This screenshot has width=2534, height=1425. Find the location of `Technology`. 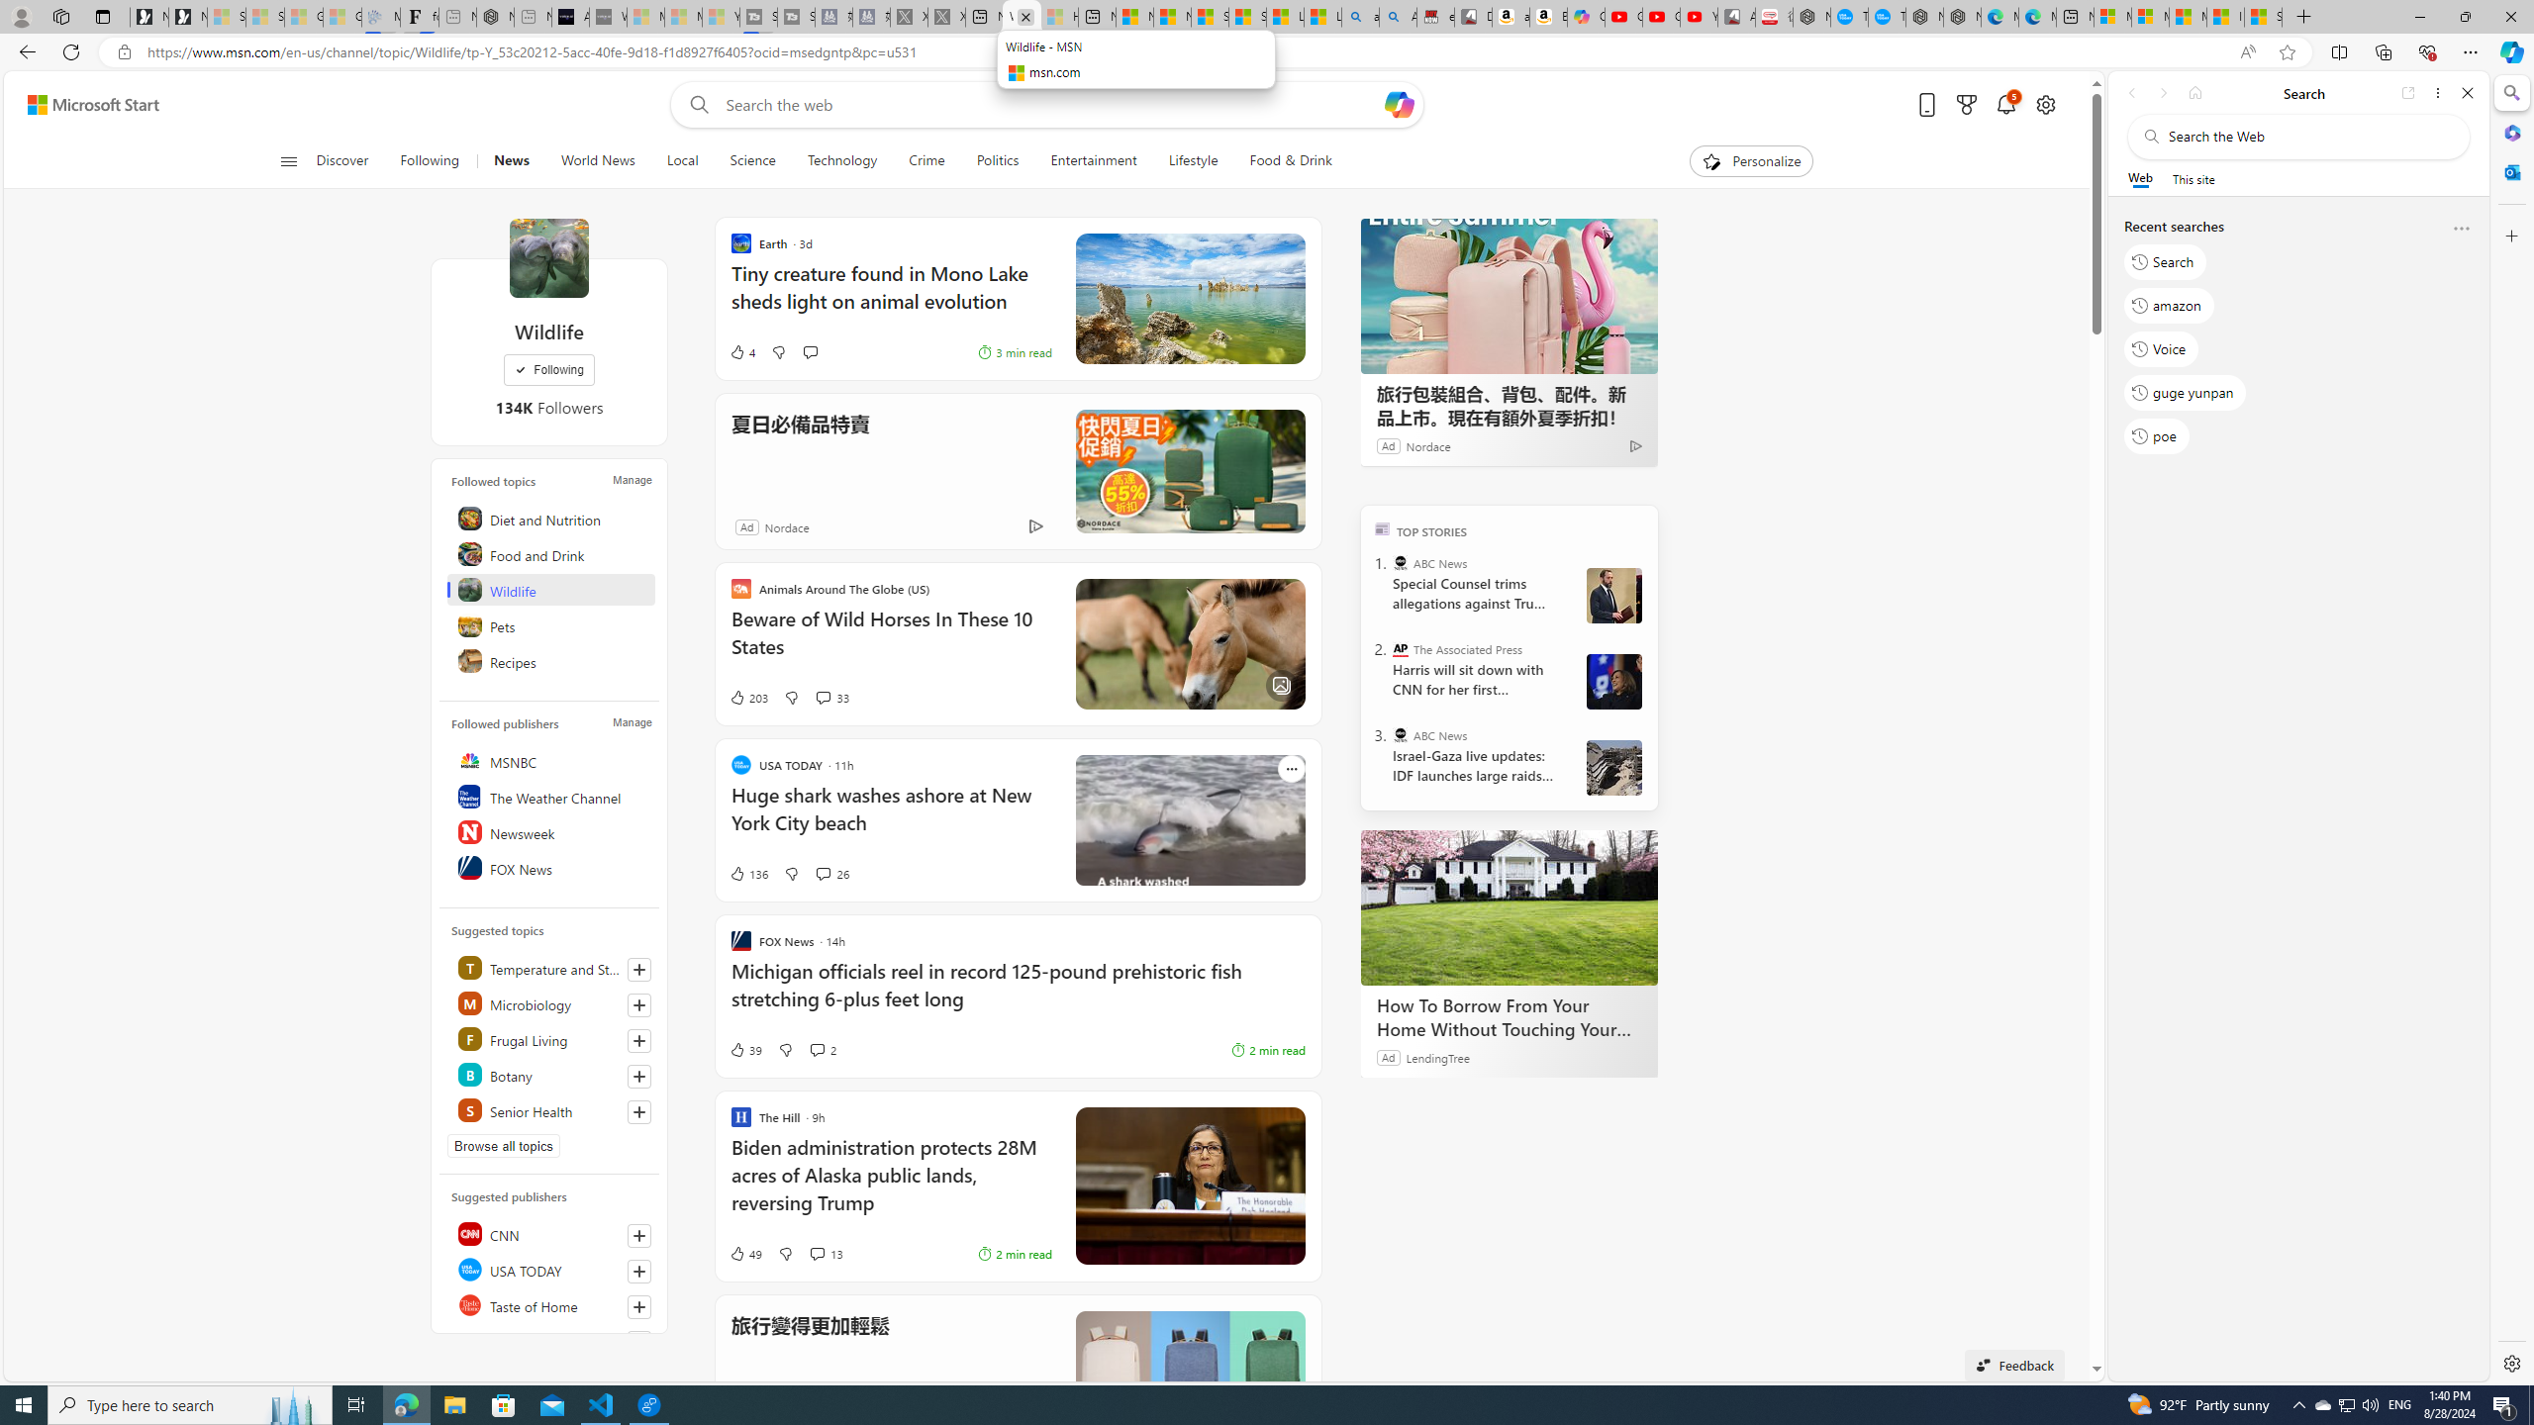

Technology is located at coordinates (841, 161).